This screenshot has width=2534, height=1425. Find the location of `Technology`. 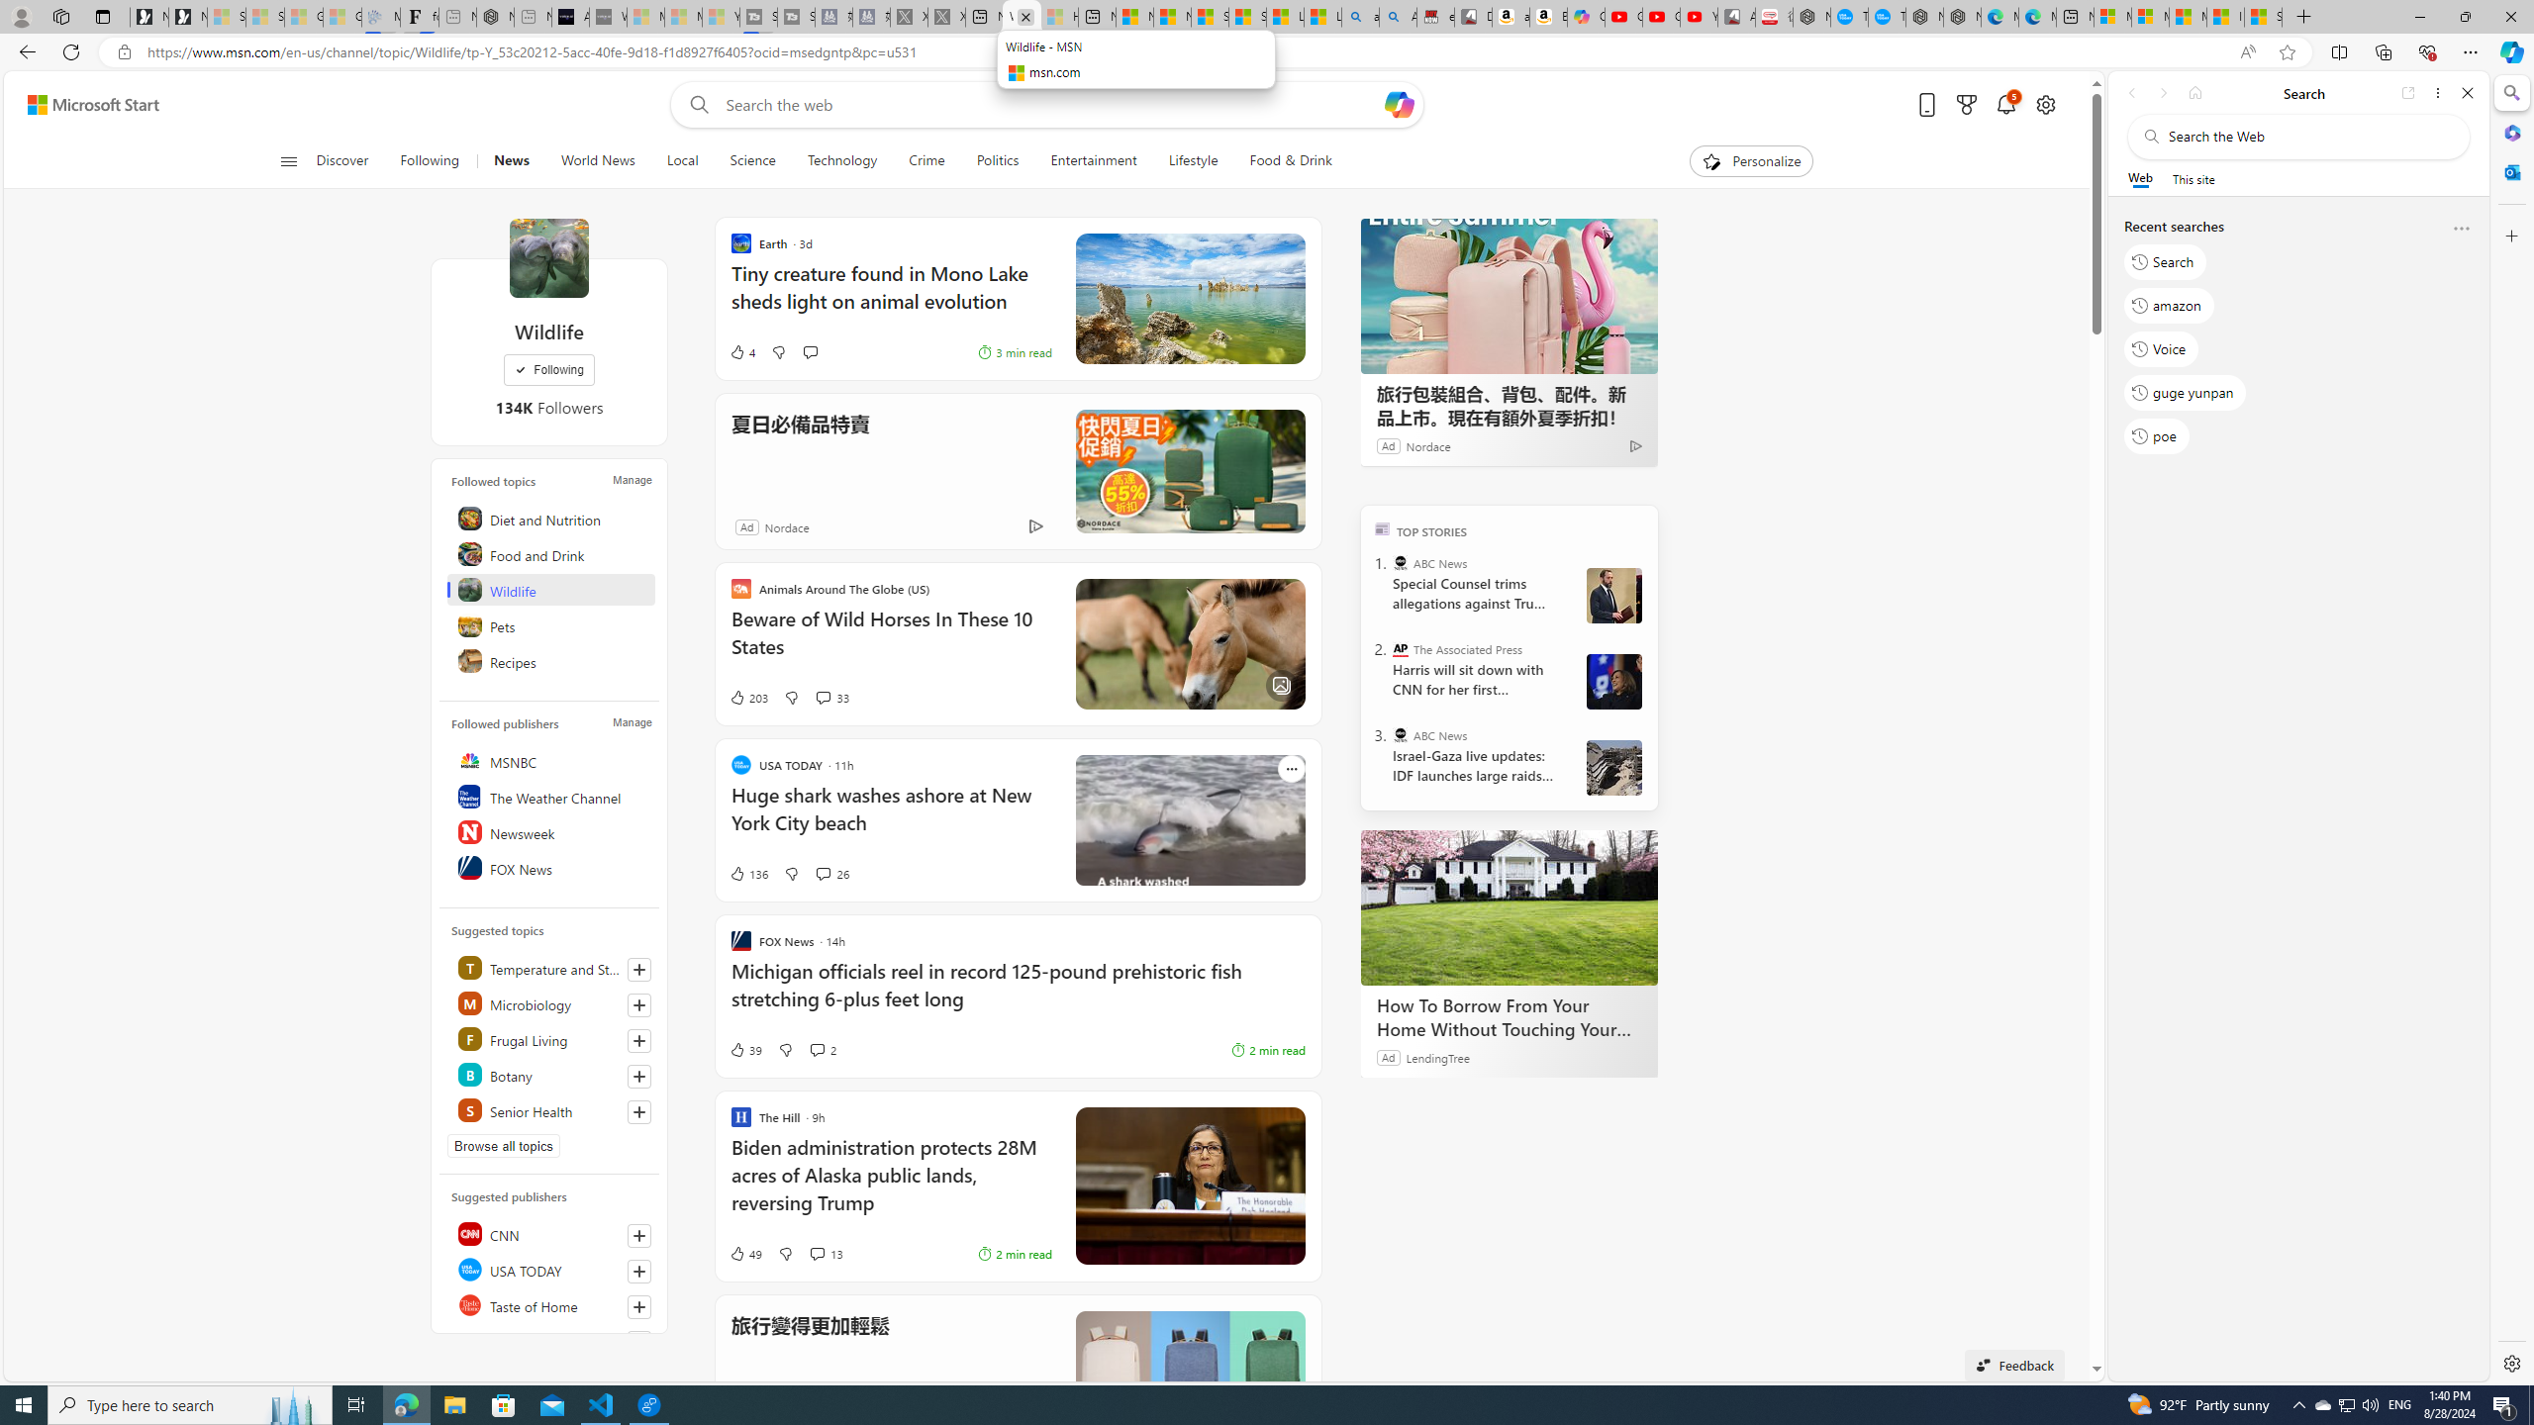

Technology is located at coordinates (841, 161).